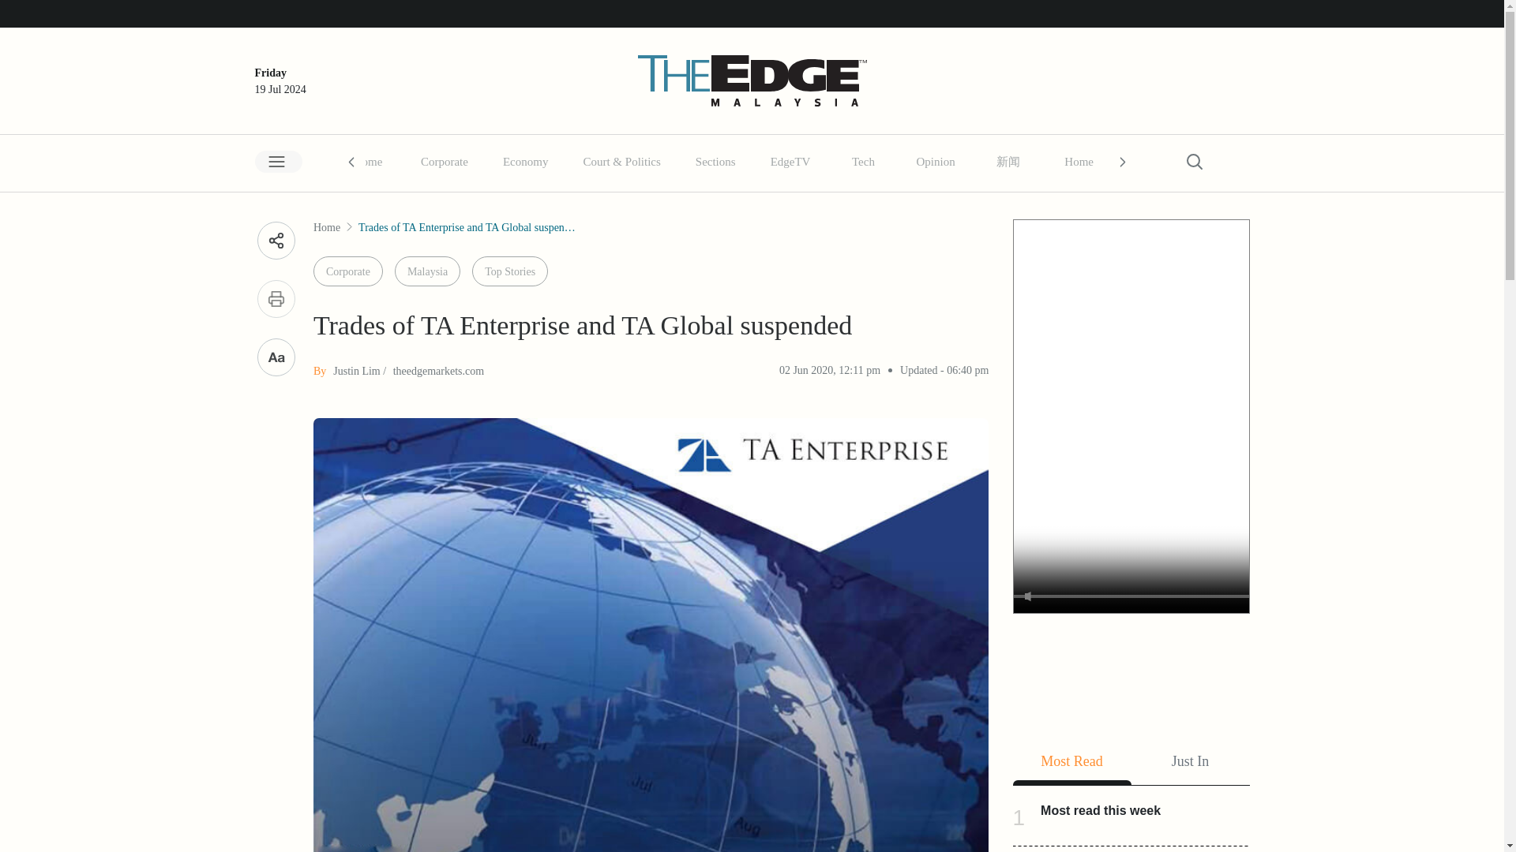 This screenshot has width=1516, height=852. What do you see at coordinates (862, 161) in the screenshot?
I see `Tech` at bounding box center [862, 161].